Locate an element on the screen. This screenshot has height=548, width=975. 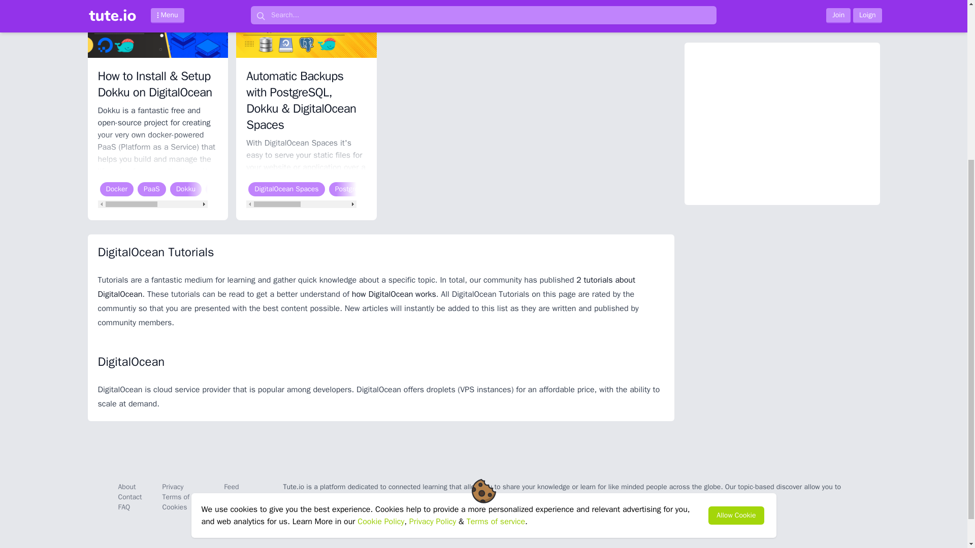
DigitalOcean is located at coordinates (271, 189).